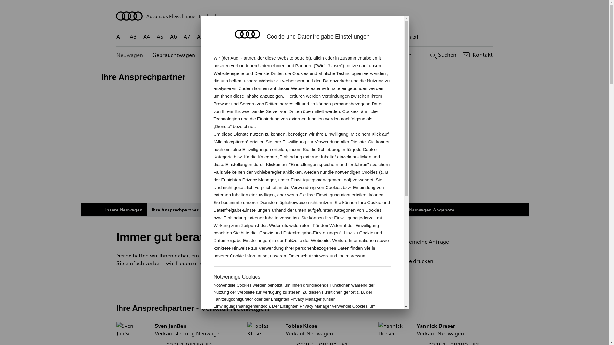 Image resolution: width=614 pixels, height=345 pixels. Describe the element at coordinates (242, 58) in the screenshot. I see `Audi Partner` at that location.